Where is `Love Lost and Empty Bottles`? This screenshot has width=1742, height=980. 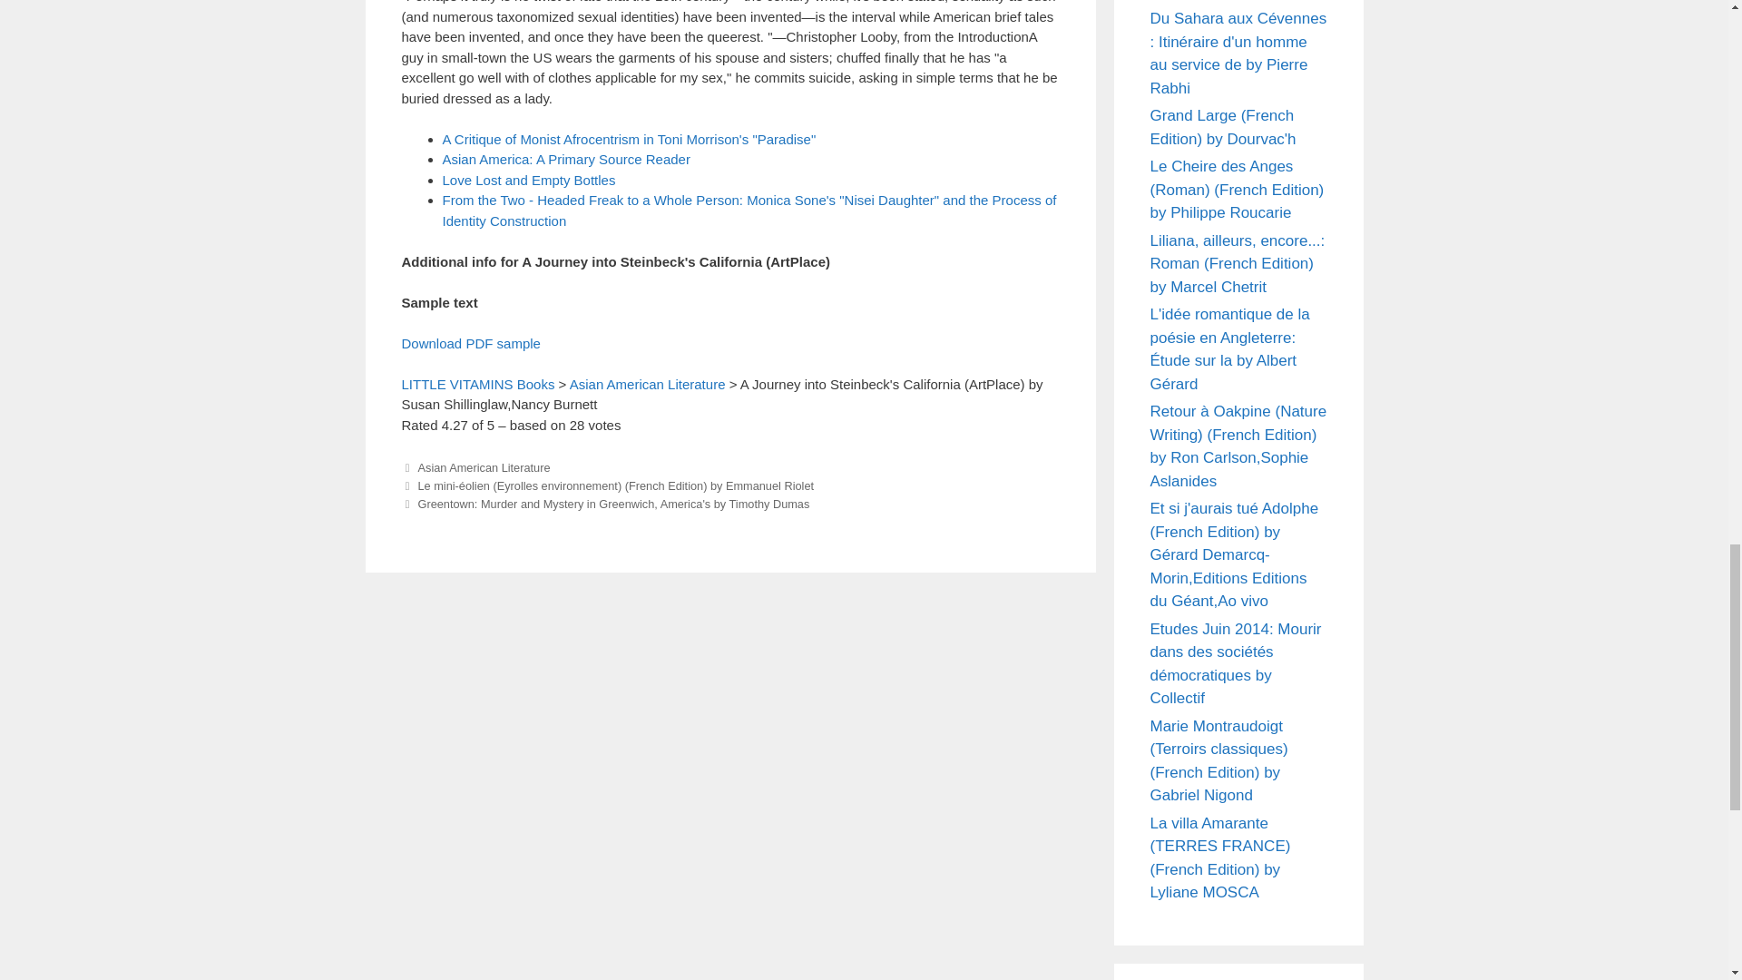 Love Lost and Empty Bottles is located at coordinates (529, 180).